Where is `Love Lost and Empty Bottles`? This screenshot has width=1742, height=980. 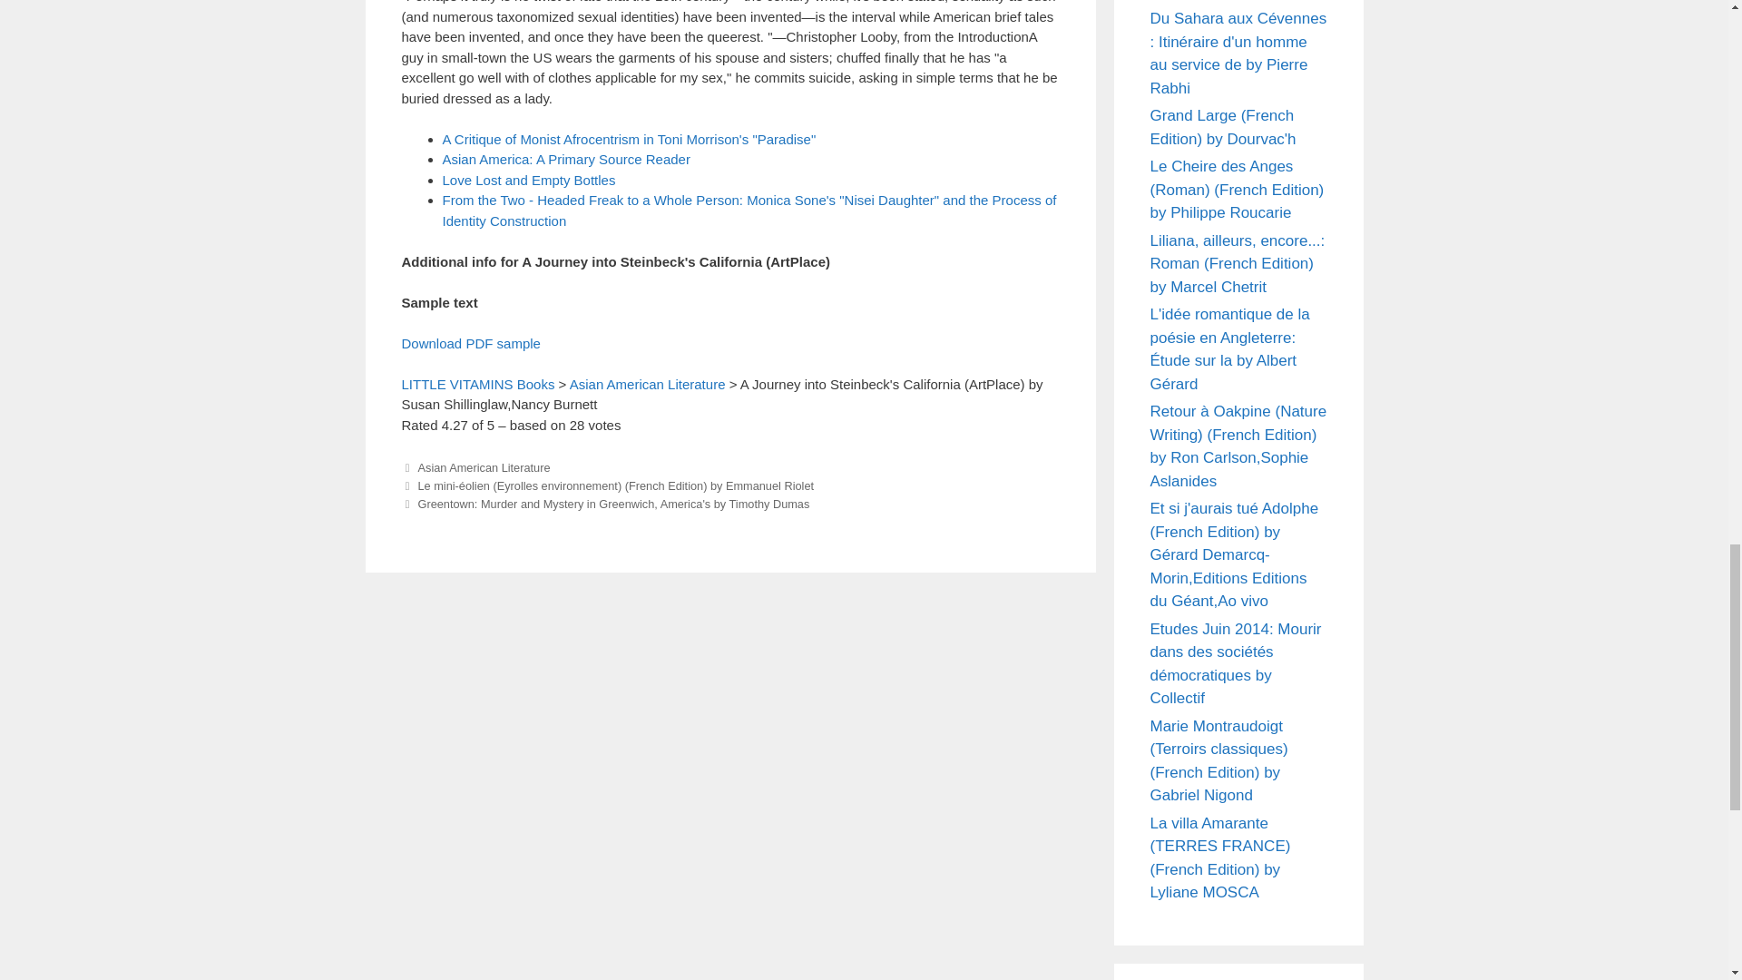 Love Lost and Empty Bottles is located at coordinates (529, 180).